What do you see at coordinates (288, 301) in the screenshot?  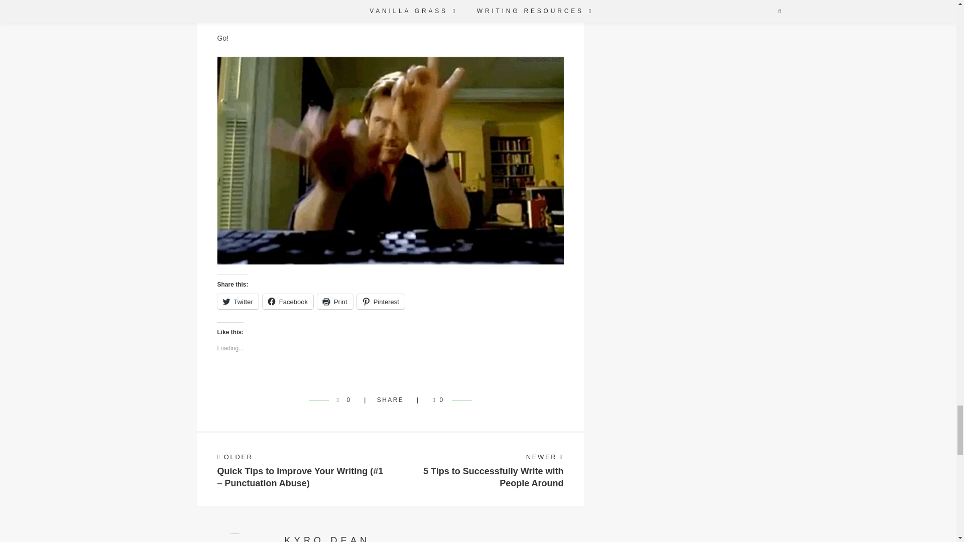 I see `Facebook` at bounding box center [288, 301].